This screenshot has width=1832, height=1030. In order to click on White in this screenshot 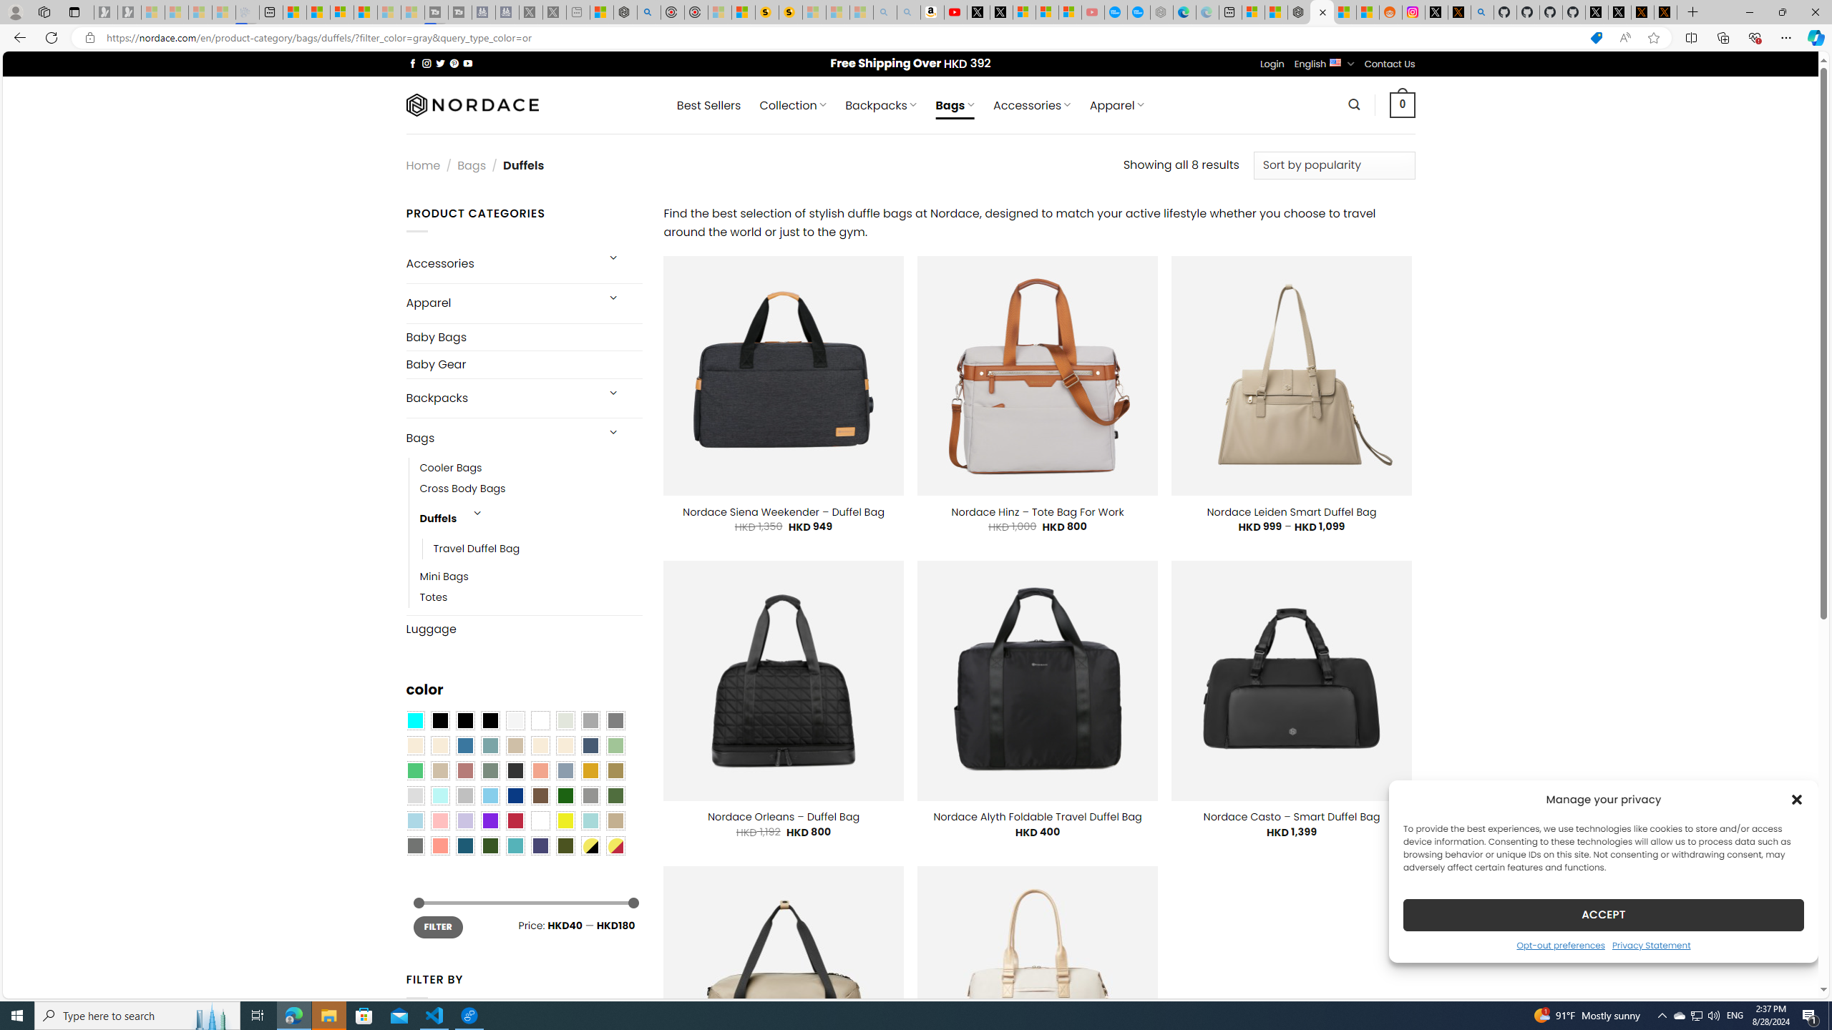, I will do `click(540, 820)`.